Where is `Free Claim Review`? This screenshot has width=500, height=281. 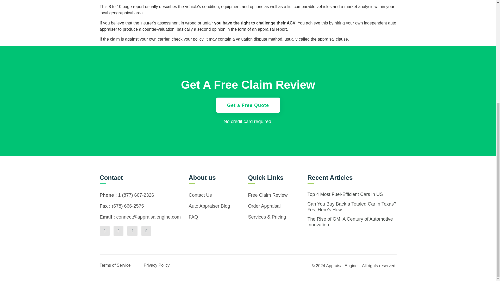 Free Claim Review is located at coordinates (278, 195).